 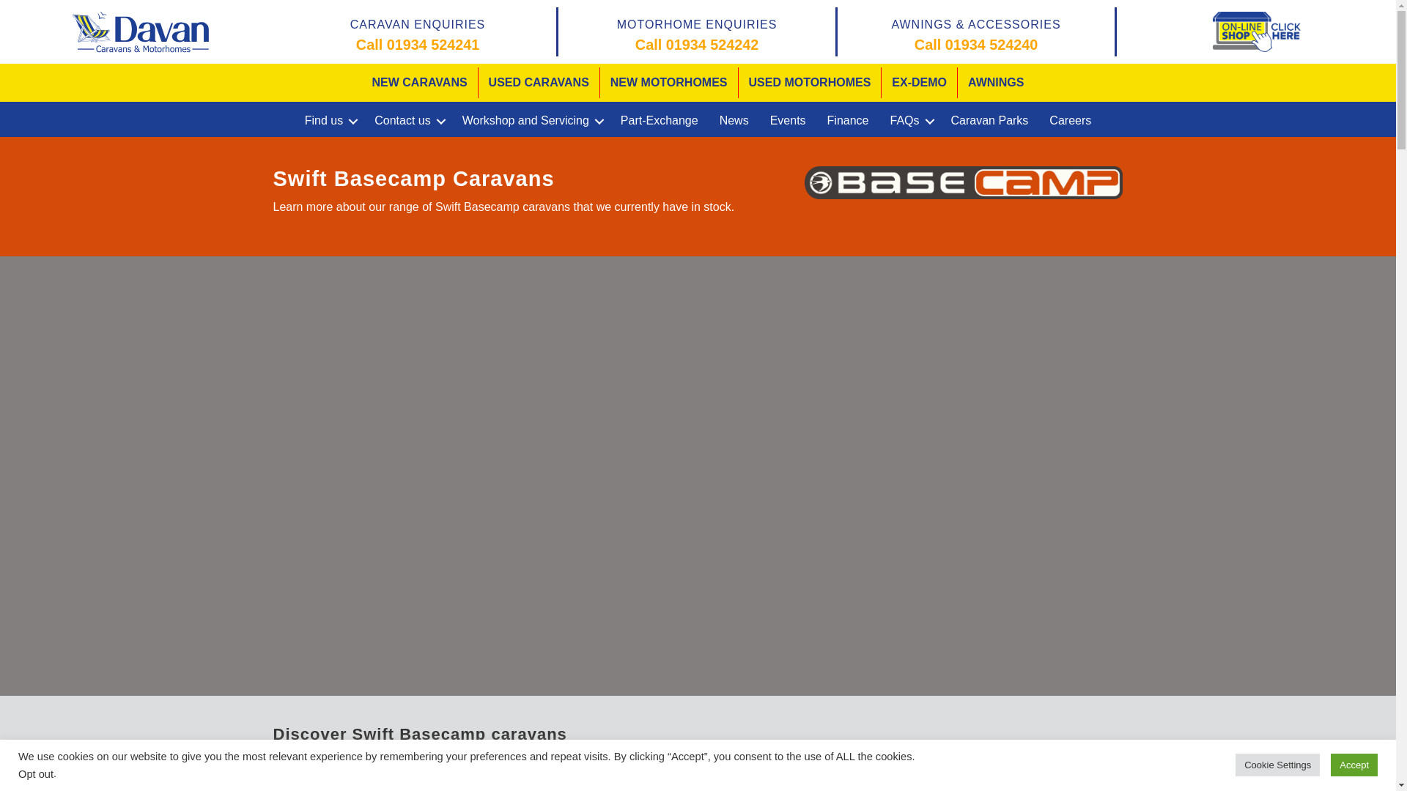 I want to click on Call 01934 524242, so click(x=696, y=44).